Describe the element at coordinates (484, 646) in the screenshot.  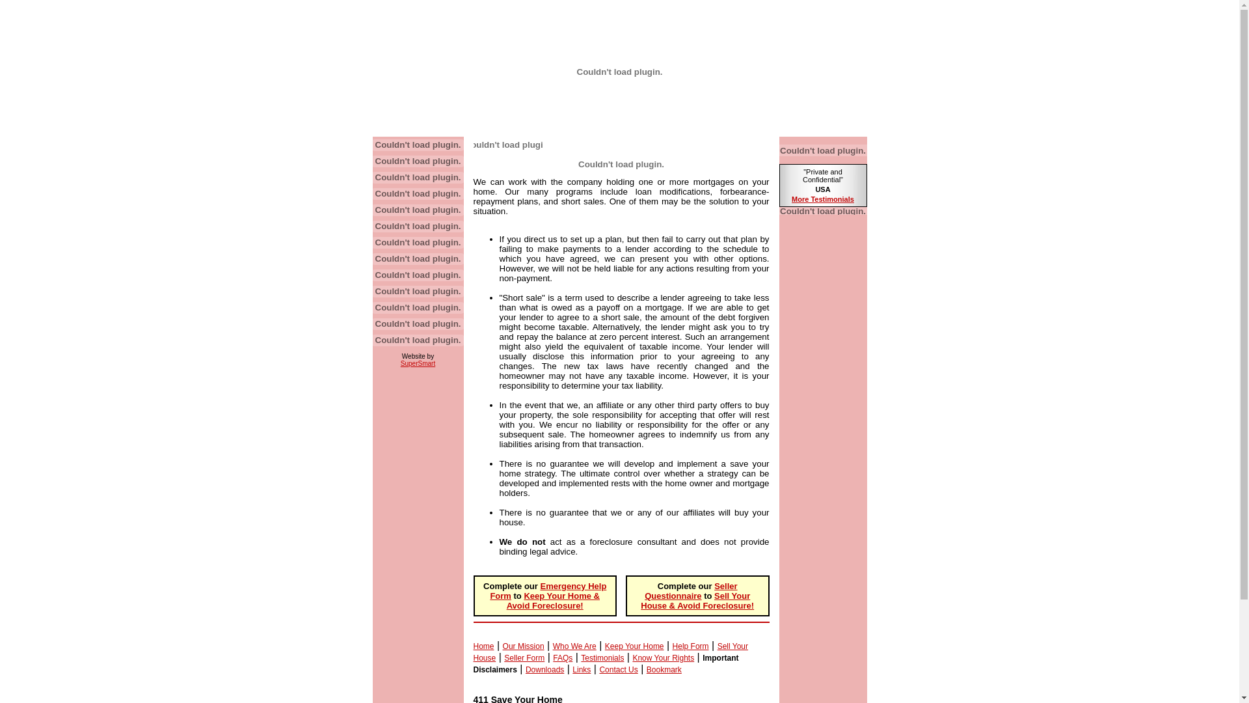
I see `Home` at that location.